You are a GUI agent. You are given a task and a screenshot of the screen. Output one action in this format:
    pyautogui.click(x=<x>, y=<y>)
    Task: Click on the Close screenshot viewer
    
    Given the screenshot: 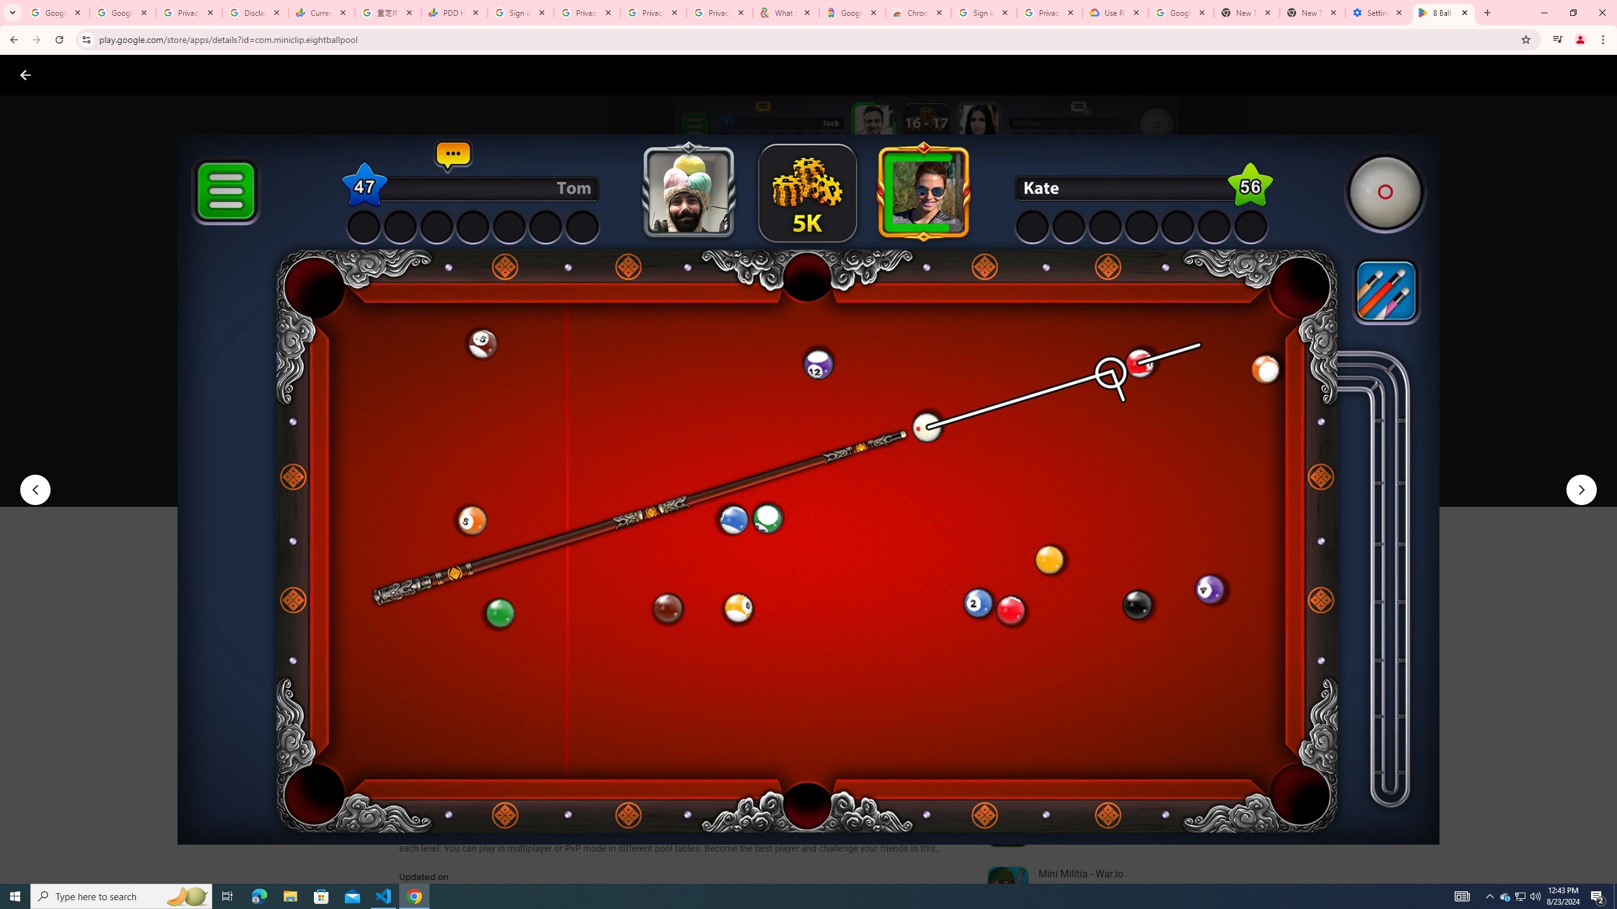 What is the action you would take?
    pyautogui.click(x=25, y=74)
    